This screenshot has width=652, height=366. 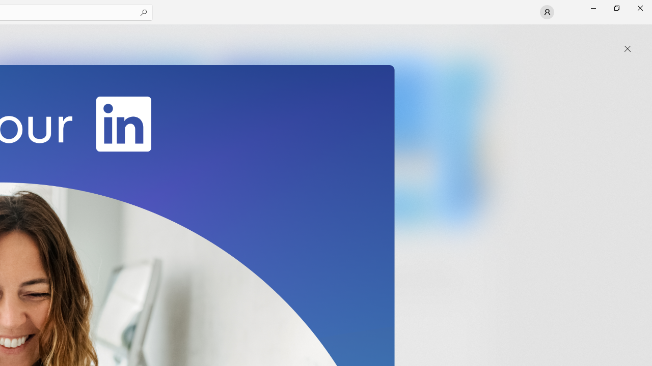 What do you see at coordinates (547, 12) in the screenshot?
I see `User profile` at bounding box center [547, 12].